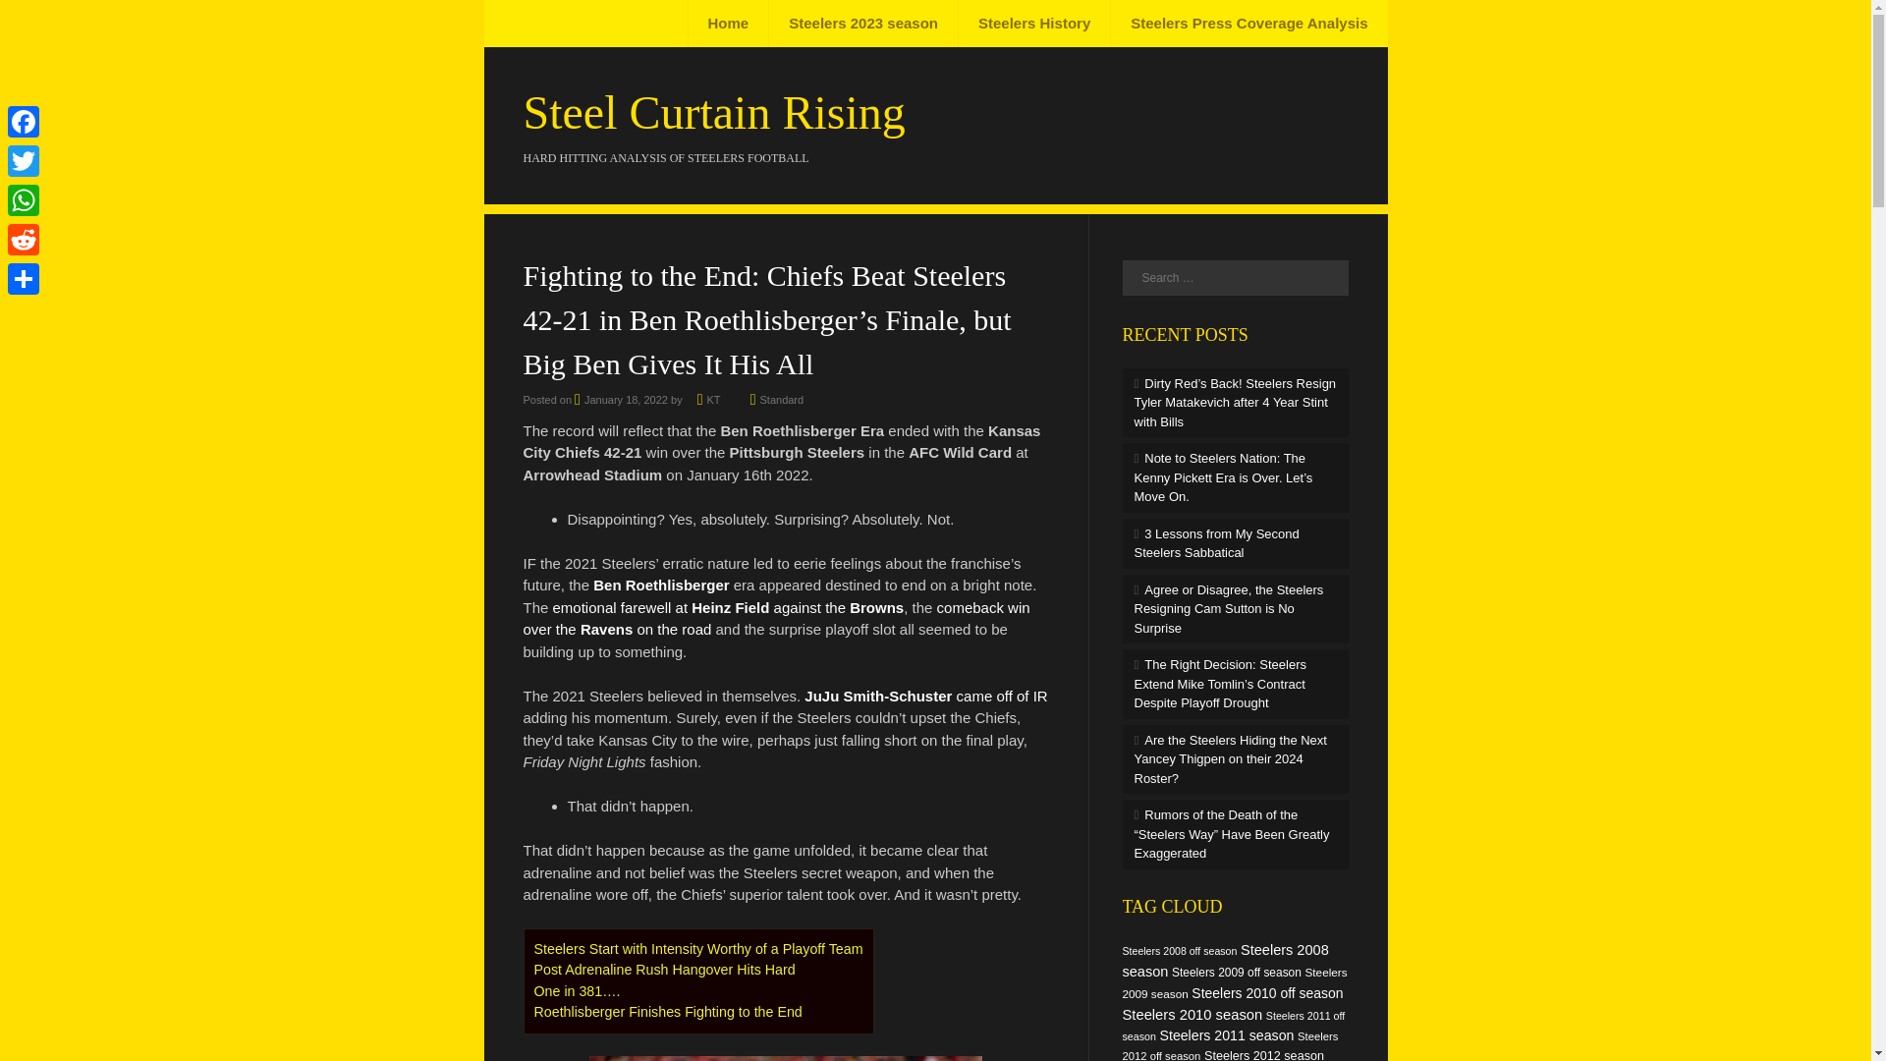  What do you see at coordinates (1179, 951) in the screenshot?
I see `41 topics` at bounding box center [1179, 951].